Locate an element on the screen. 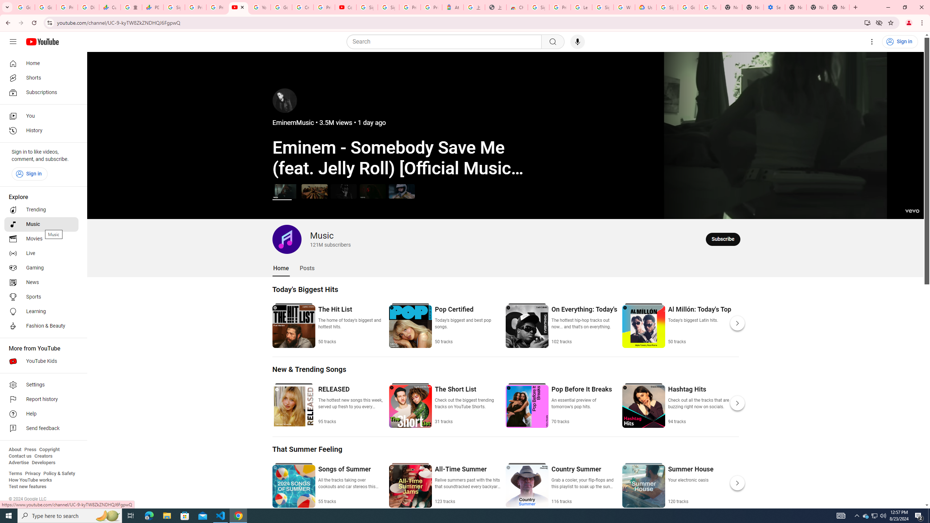 This screenshot has height=523, width=930. Subscriptions is located at coordinates (41, 92).